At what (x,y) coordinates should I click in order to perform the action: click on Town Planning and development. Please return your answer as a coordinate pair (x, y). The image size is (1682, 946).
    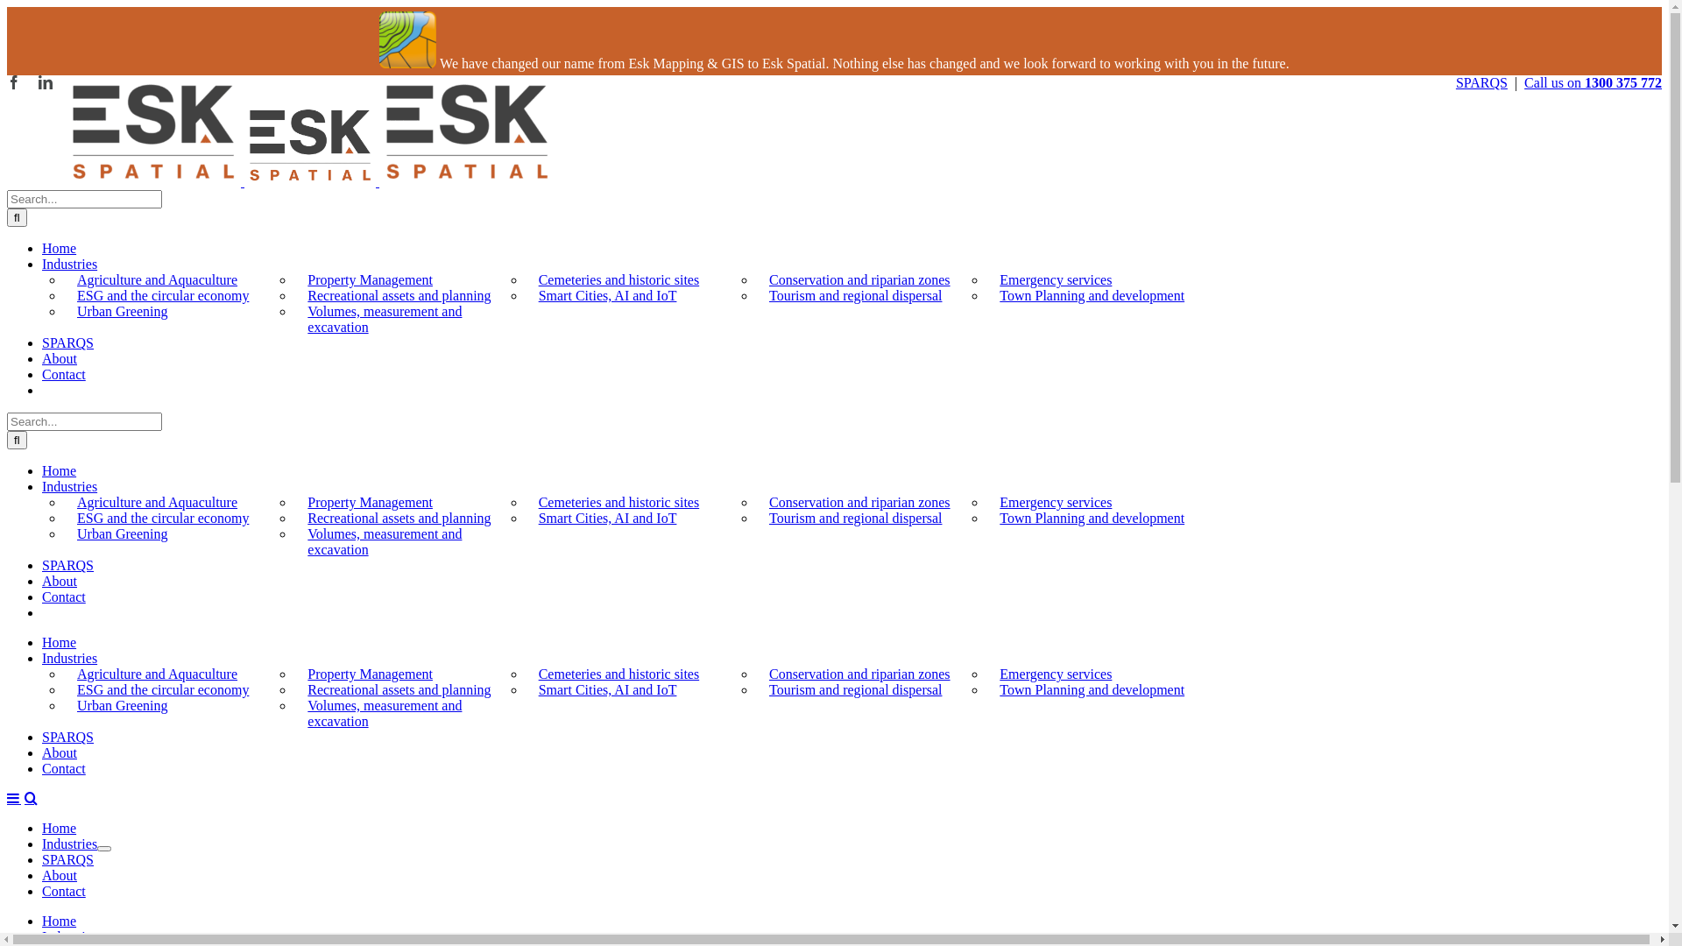
    Looking at the image, I should click on (1092, 296).